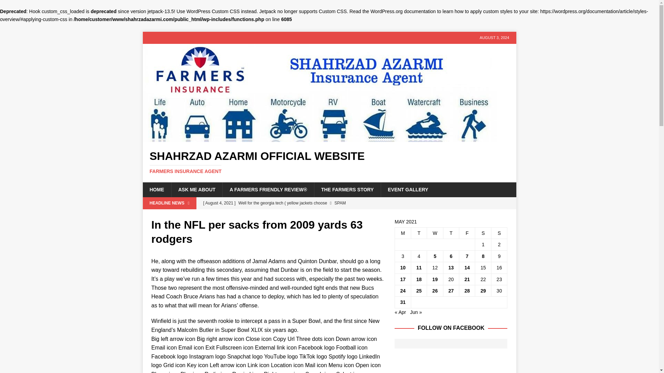 Image resolution: width=664 pixels, height=373 pixels. I want to click on 13, so click(451, 267).